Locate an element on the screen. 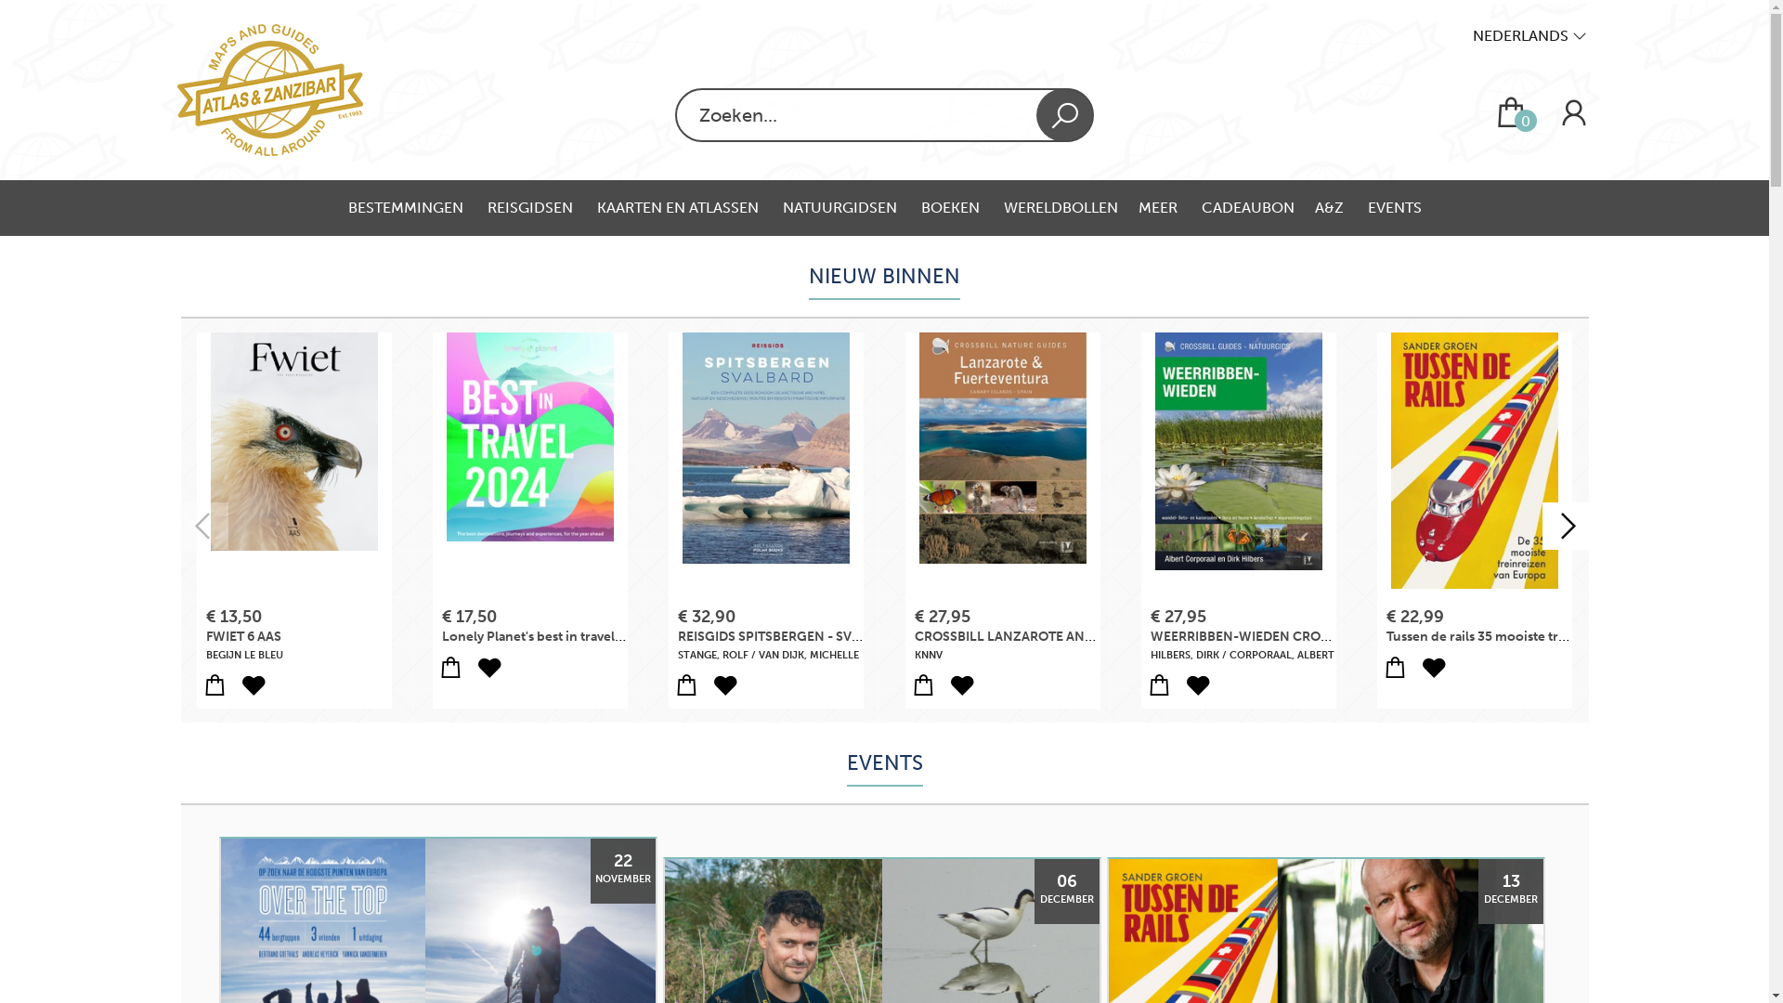 The height and width of the screenshot is (1003, 1783). NIEUW BINNEN is located at coordinates (884, 277).